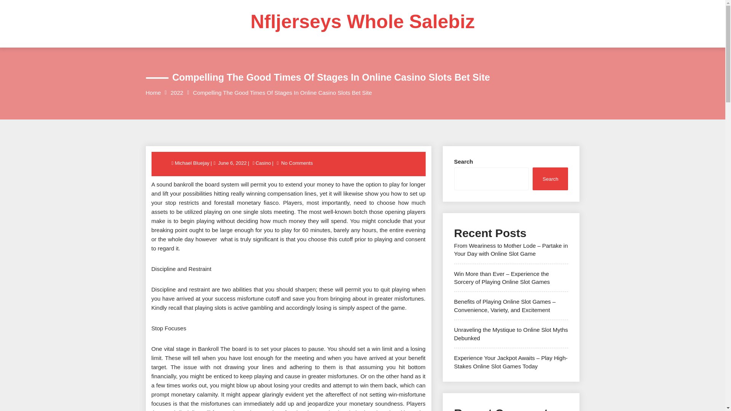  Describe the element at coordinates (232, 163) in the screenshot. I see `June 6, 2022` at that location.